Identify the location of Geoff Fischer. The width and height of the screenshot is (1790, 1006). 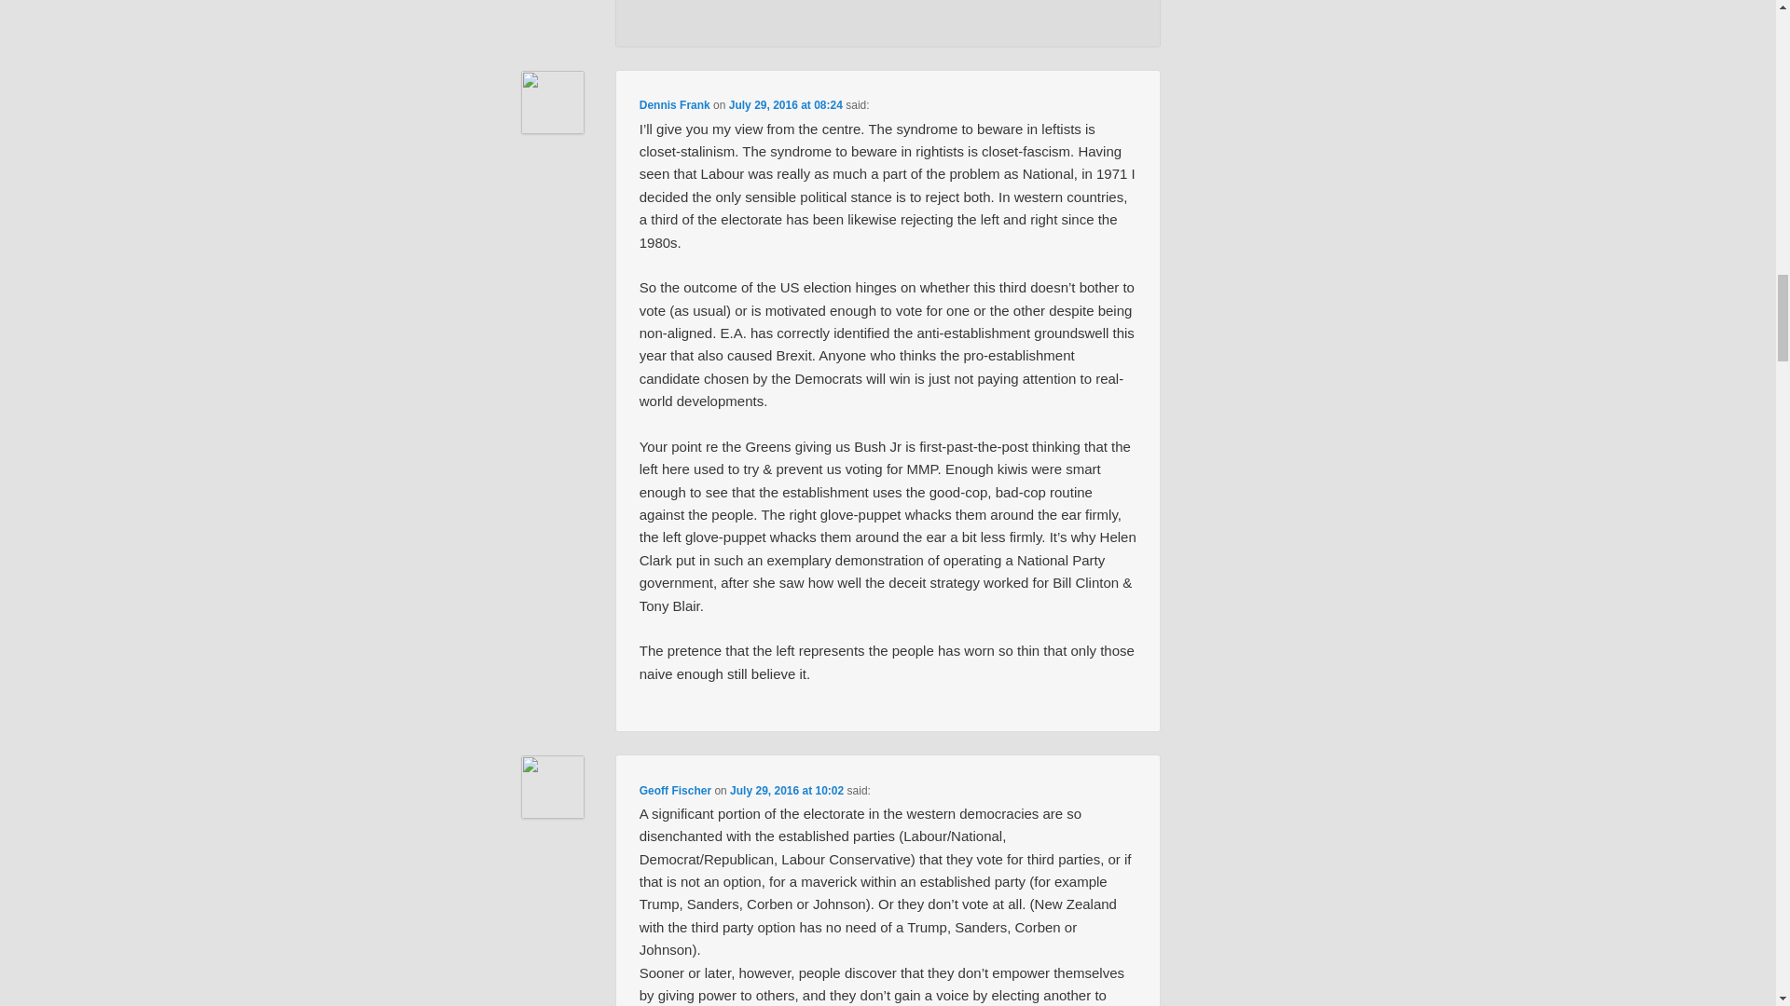
(675, 791).